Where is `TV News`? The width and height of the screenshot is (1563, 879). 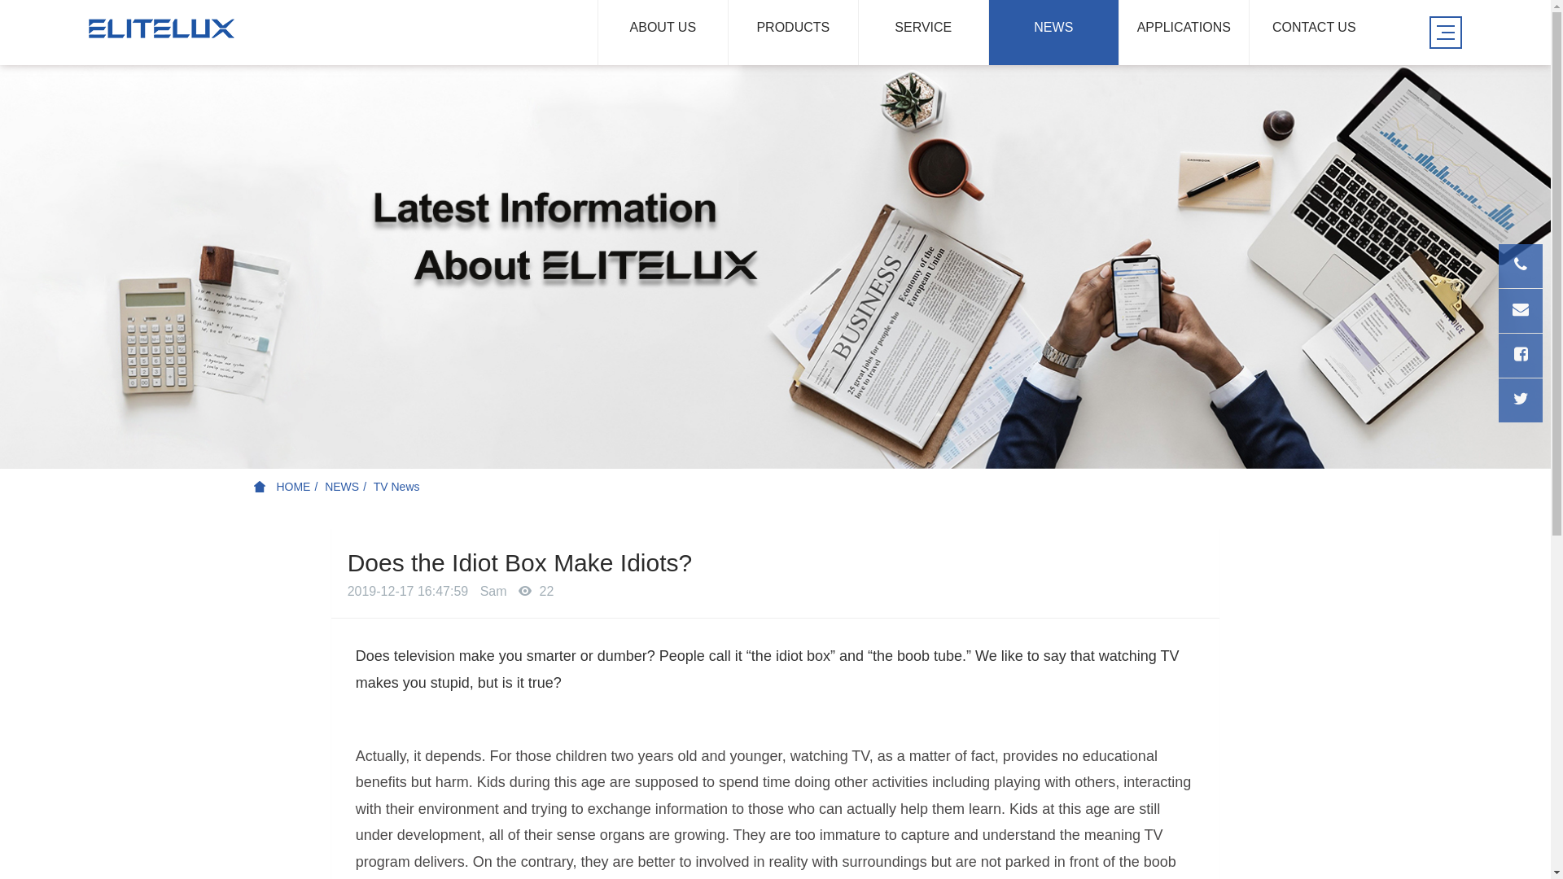 TV News is located at coordinates (397, 487).